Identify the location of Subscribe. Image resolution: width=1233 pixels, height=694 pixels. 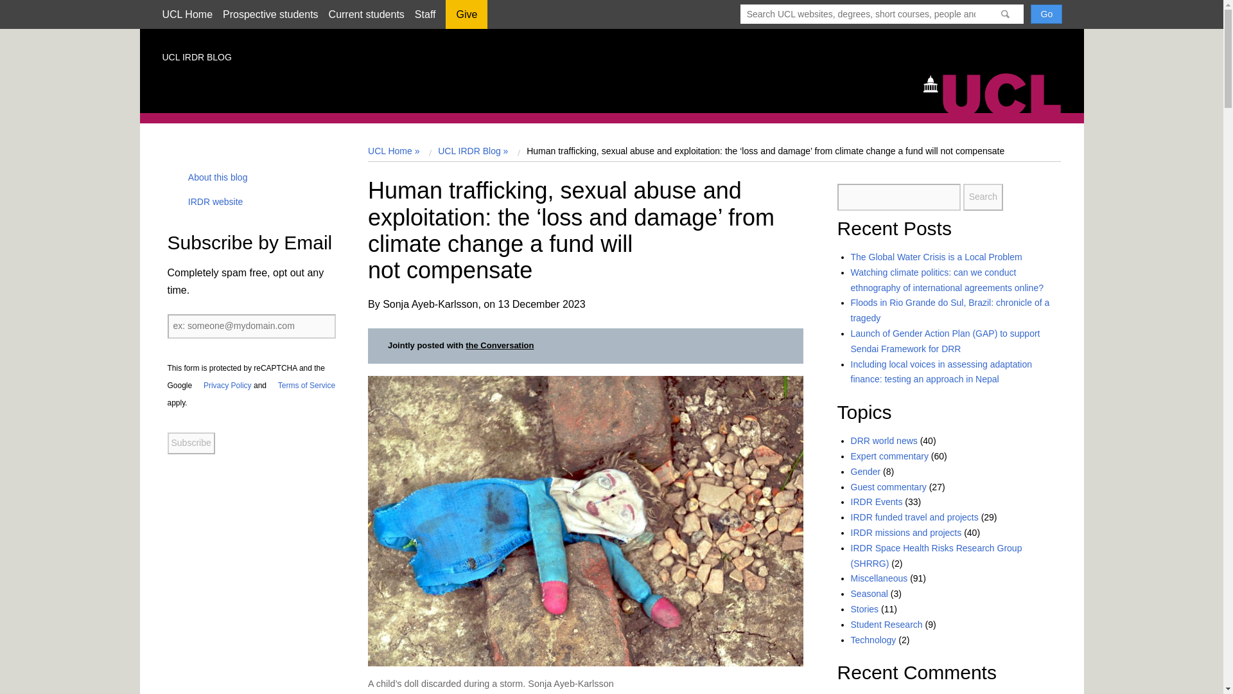
(190, 443).